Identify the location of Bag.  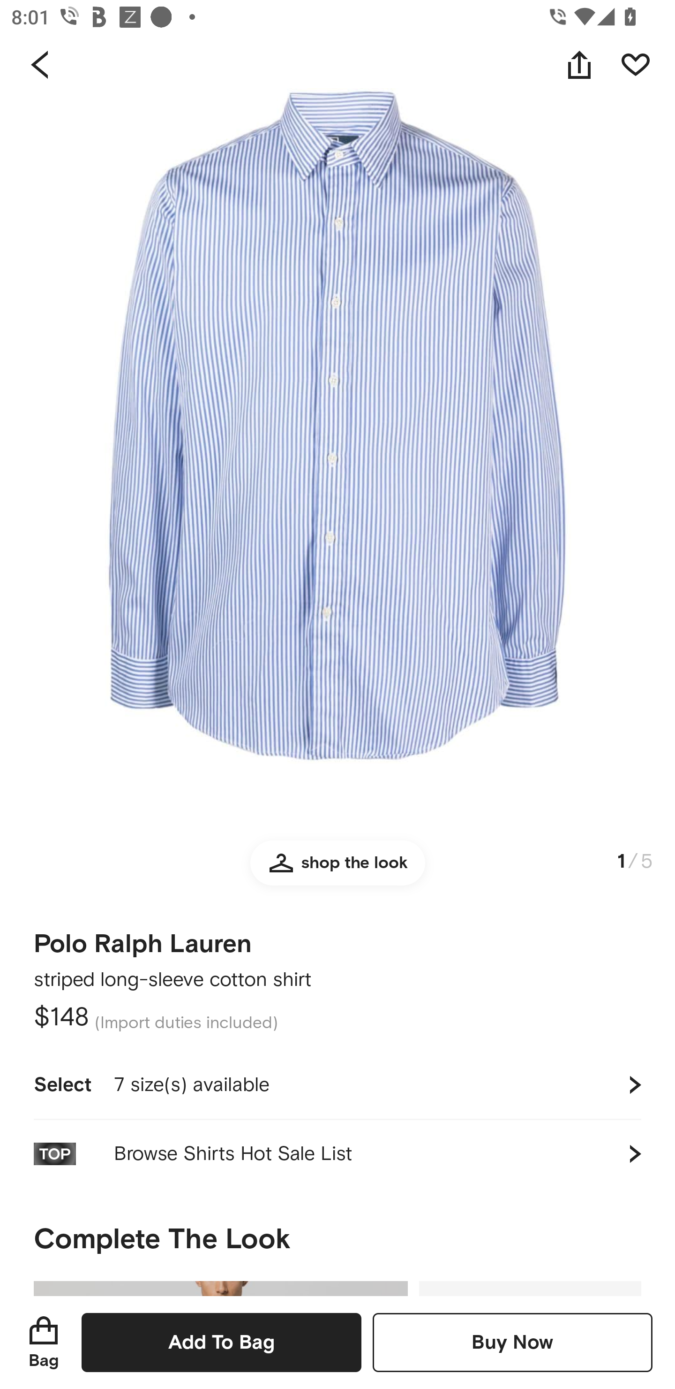
(44, 1342).